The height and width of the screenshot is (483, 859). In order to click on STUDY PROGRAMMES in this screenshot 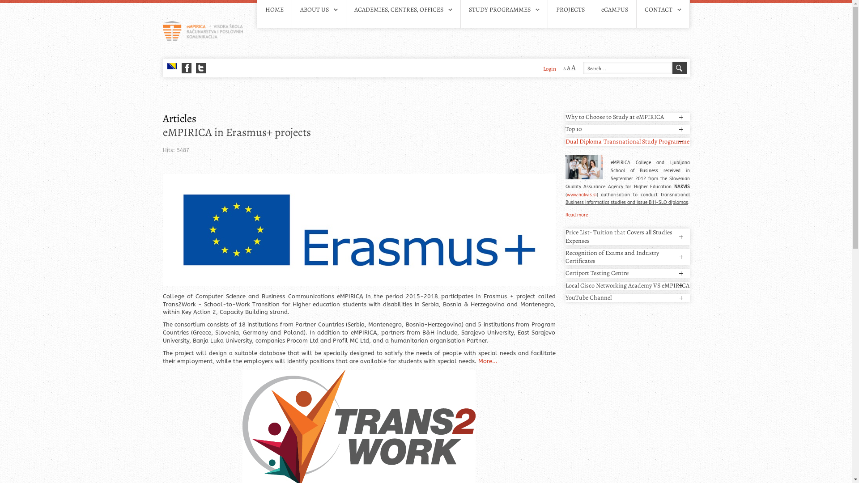, I will do `click(504, 10)`.